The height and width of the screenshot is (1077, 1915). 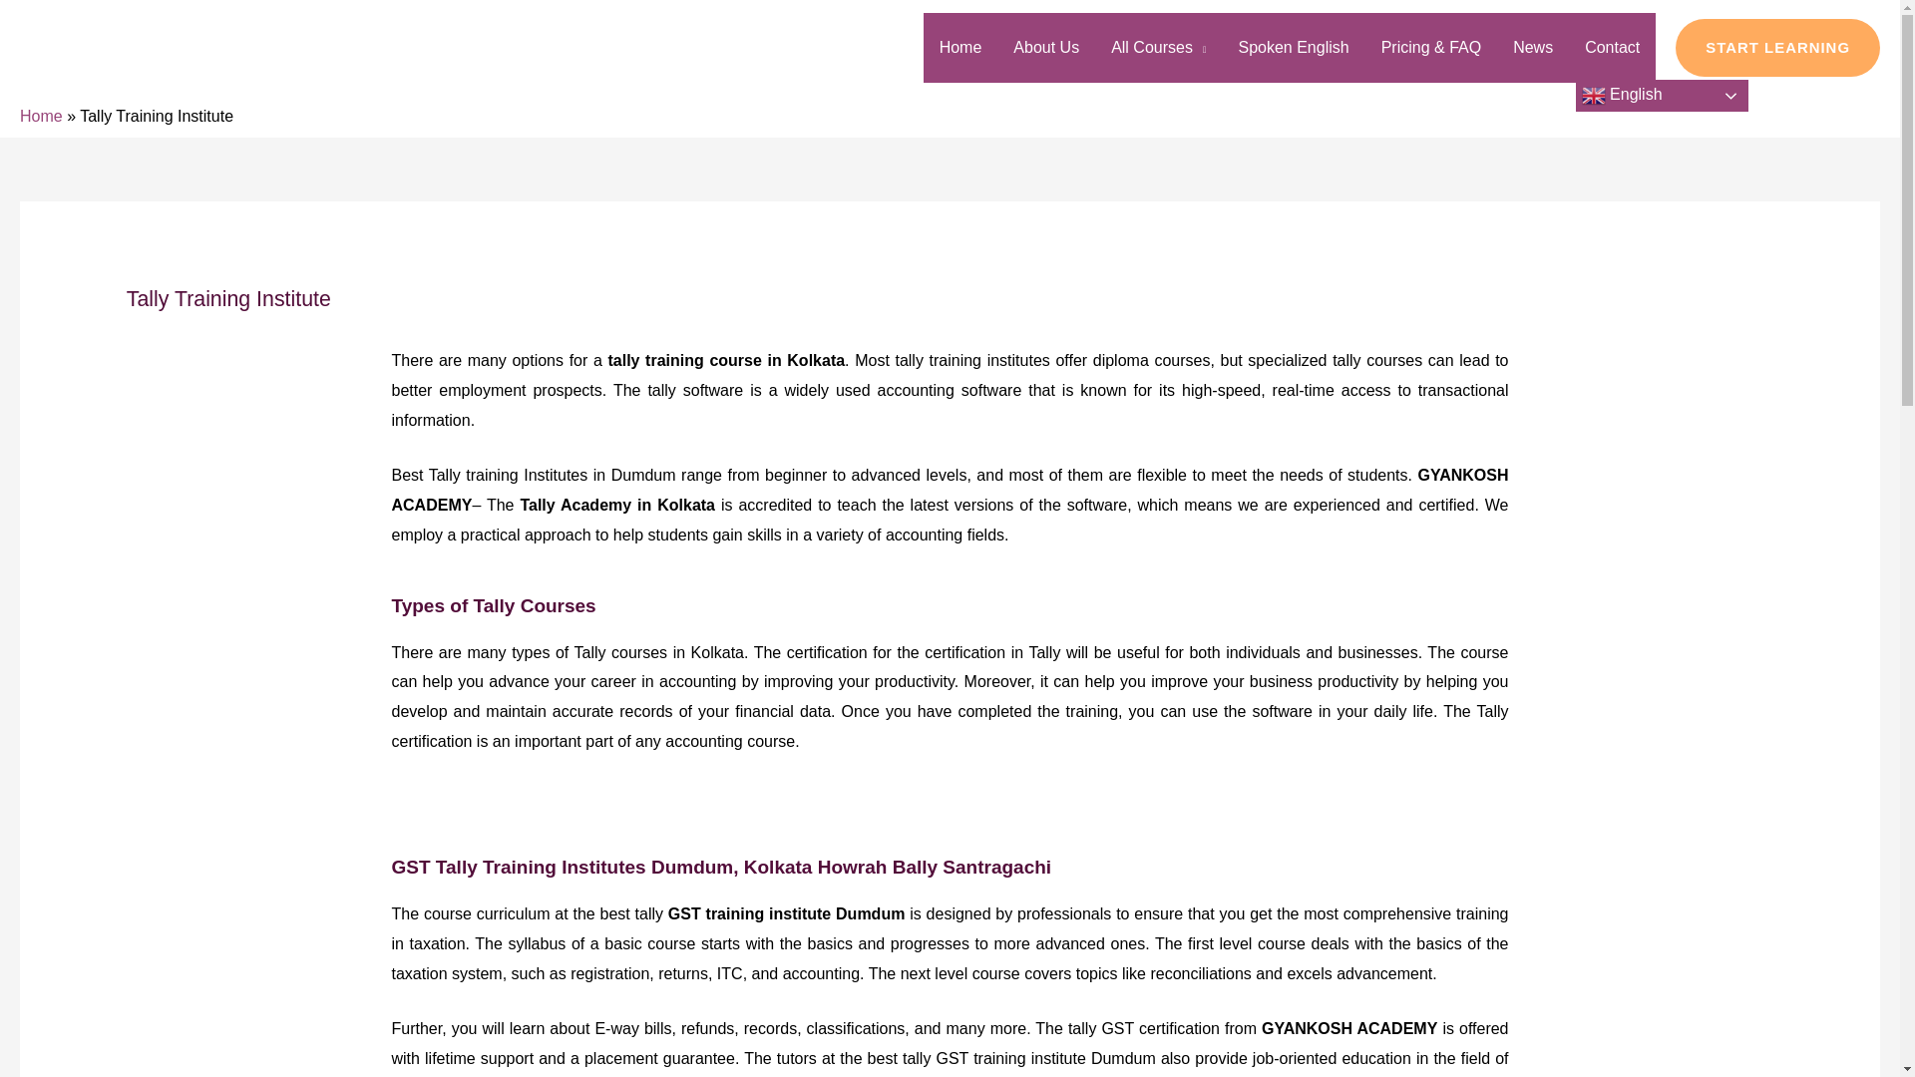 I want to click on All Courses, so click(x=1158, y=48).